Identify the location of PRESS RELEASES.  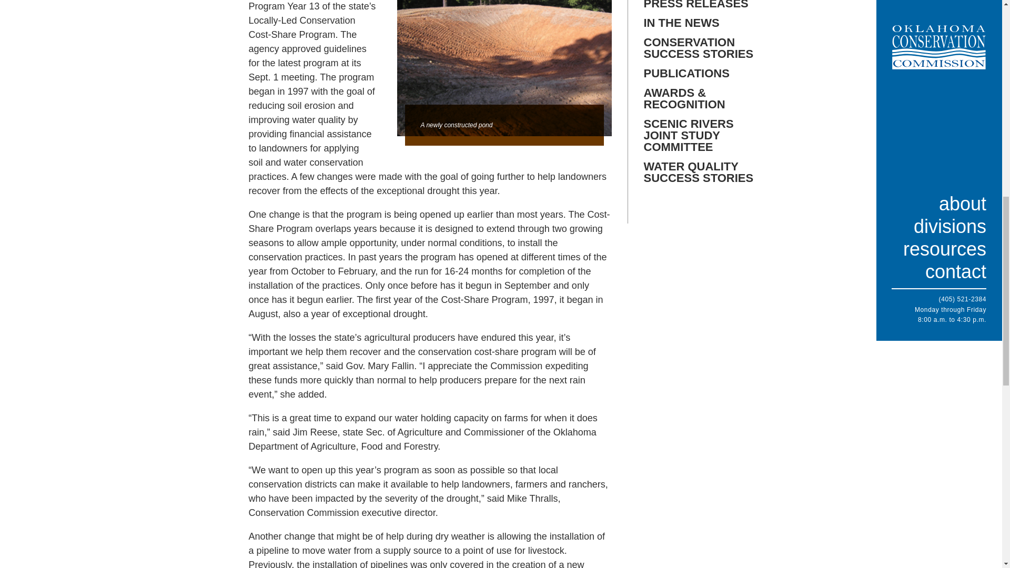
(699, 5).